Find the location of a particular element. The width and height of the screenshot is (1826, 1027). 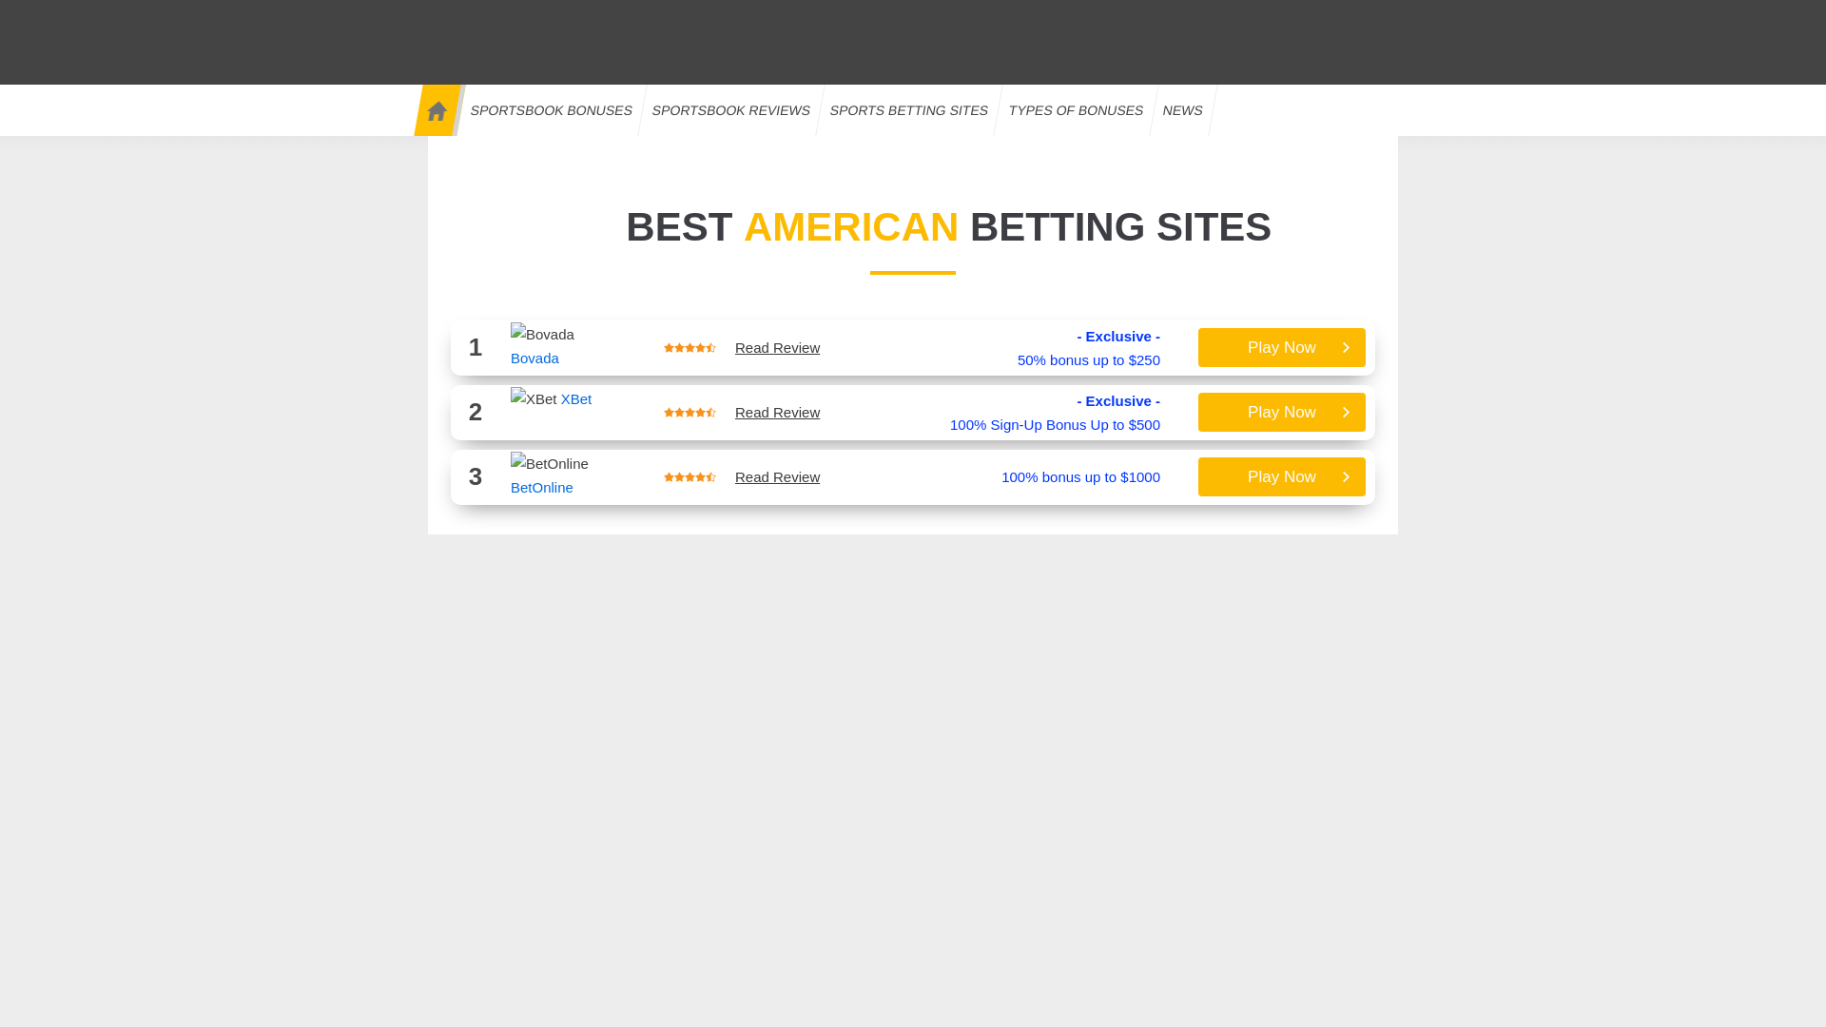

mail is located at coordinates (1250, 15).